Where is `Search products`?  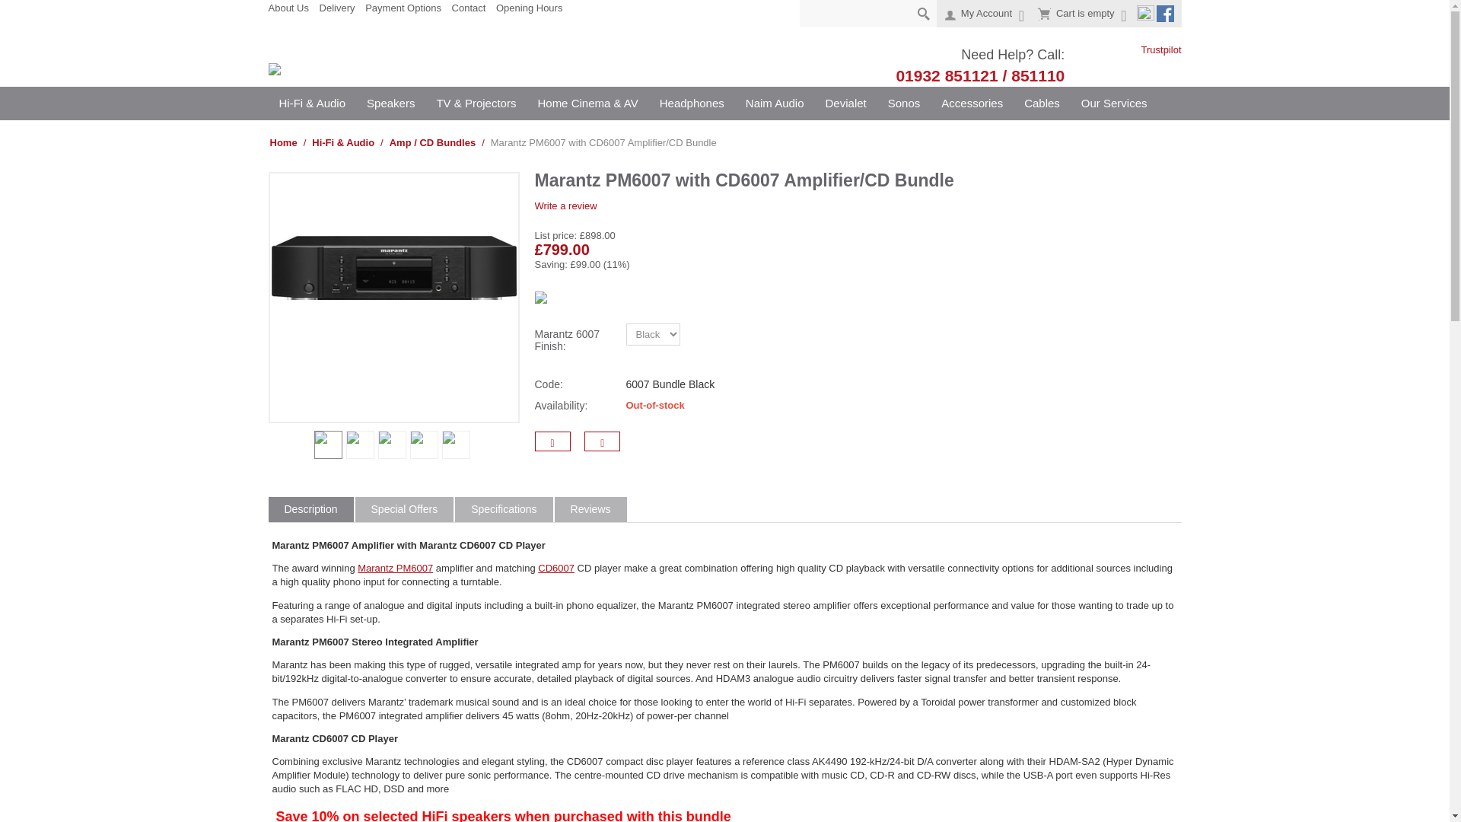 Search products is located at coordinates (867, 14).